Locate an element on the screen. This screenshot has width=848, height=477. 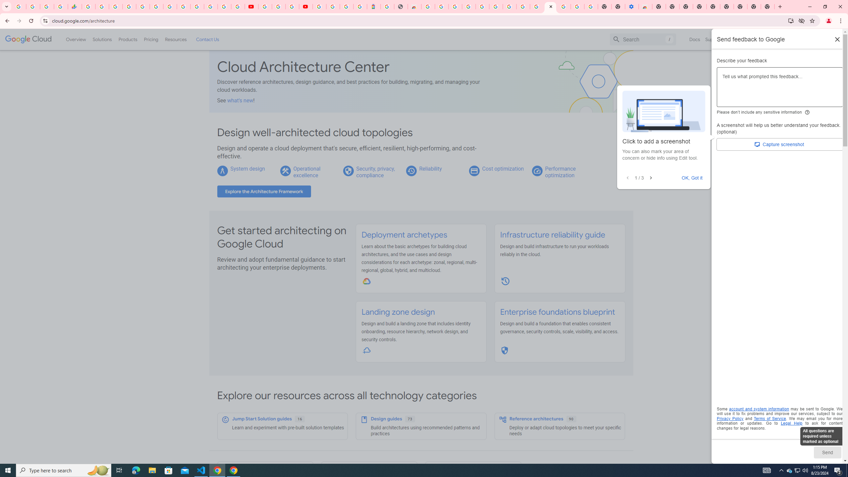
Capture screenshot is located at coordinates (780, 144).